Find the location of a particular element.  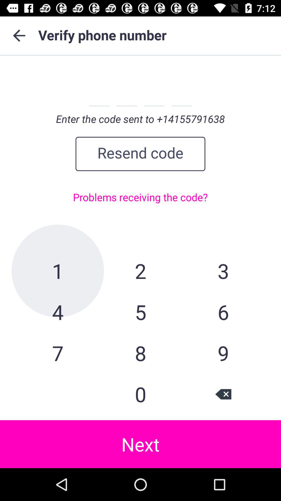

click the button resend code on the web page is located at coordinates (140, 154).